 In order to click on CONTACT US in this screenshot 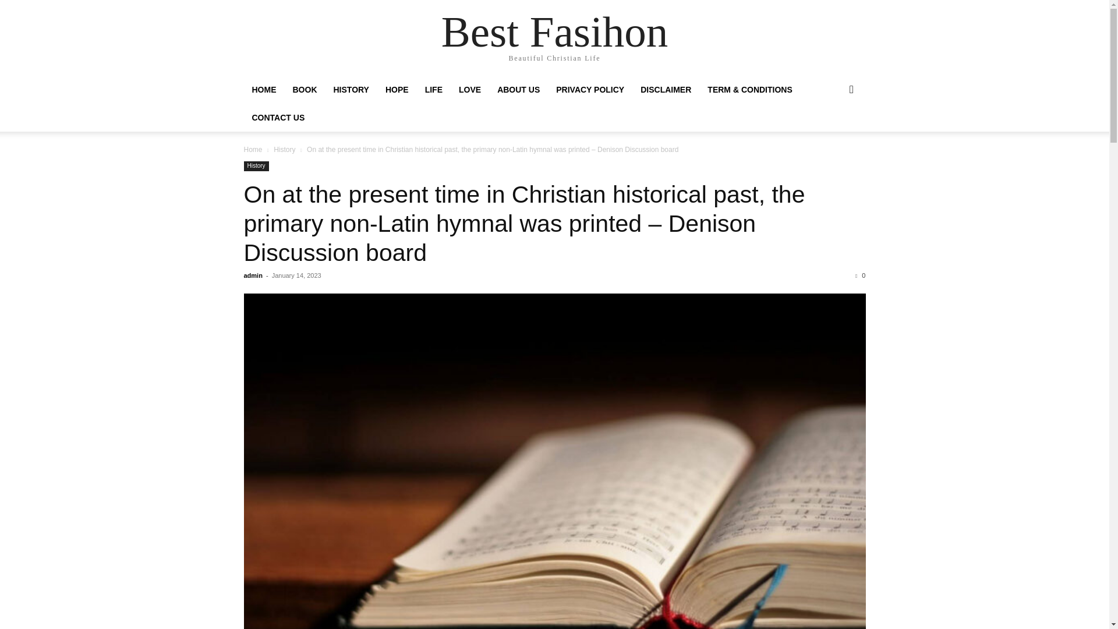, I will do `click(278, 118)`.